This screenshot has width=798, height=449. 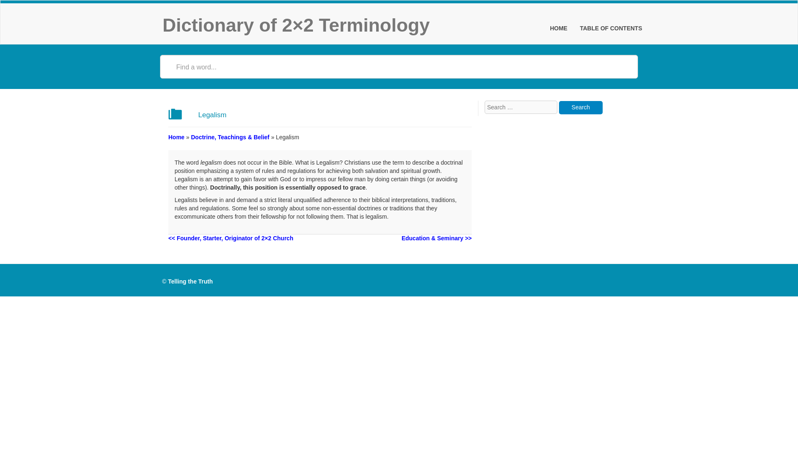 What do you see at coordinates (190, 281) in the screenshot?
I see `Telling the Truth` at bounding box center [190, 281].